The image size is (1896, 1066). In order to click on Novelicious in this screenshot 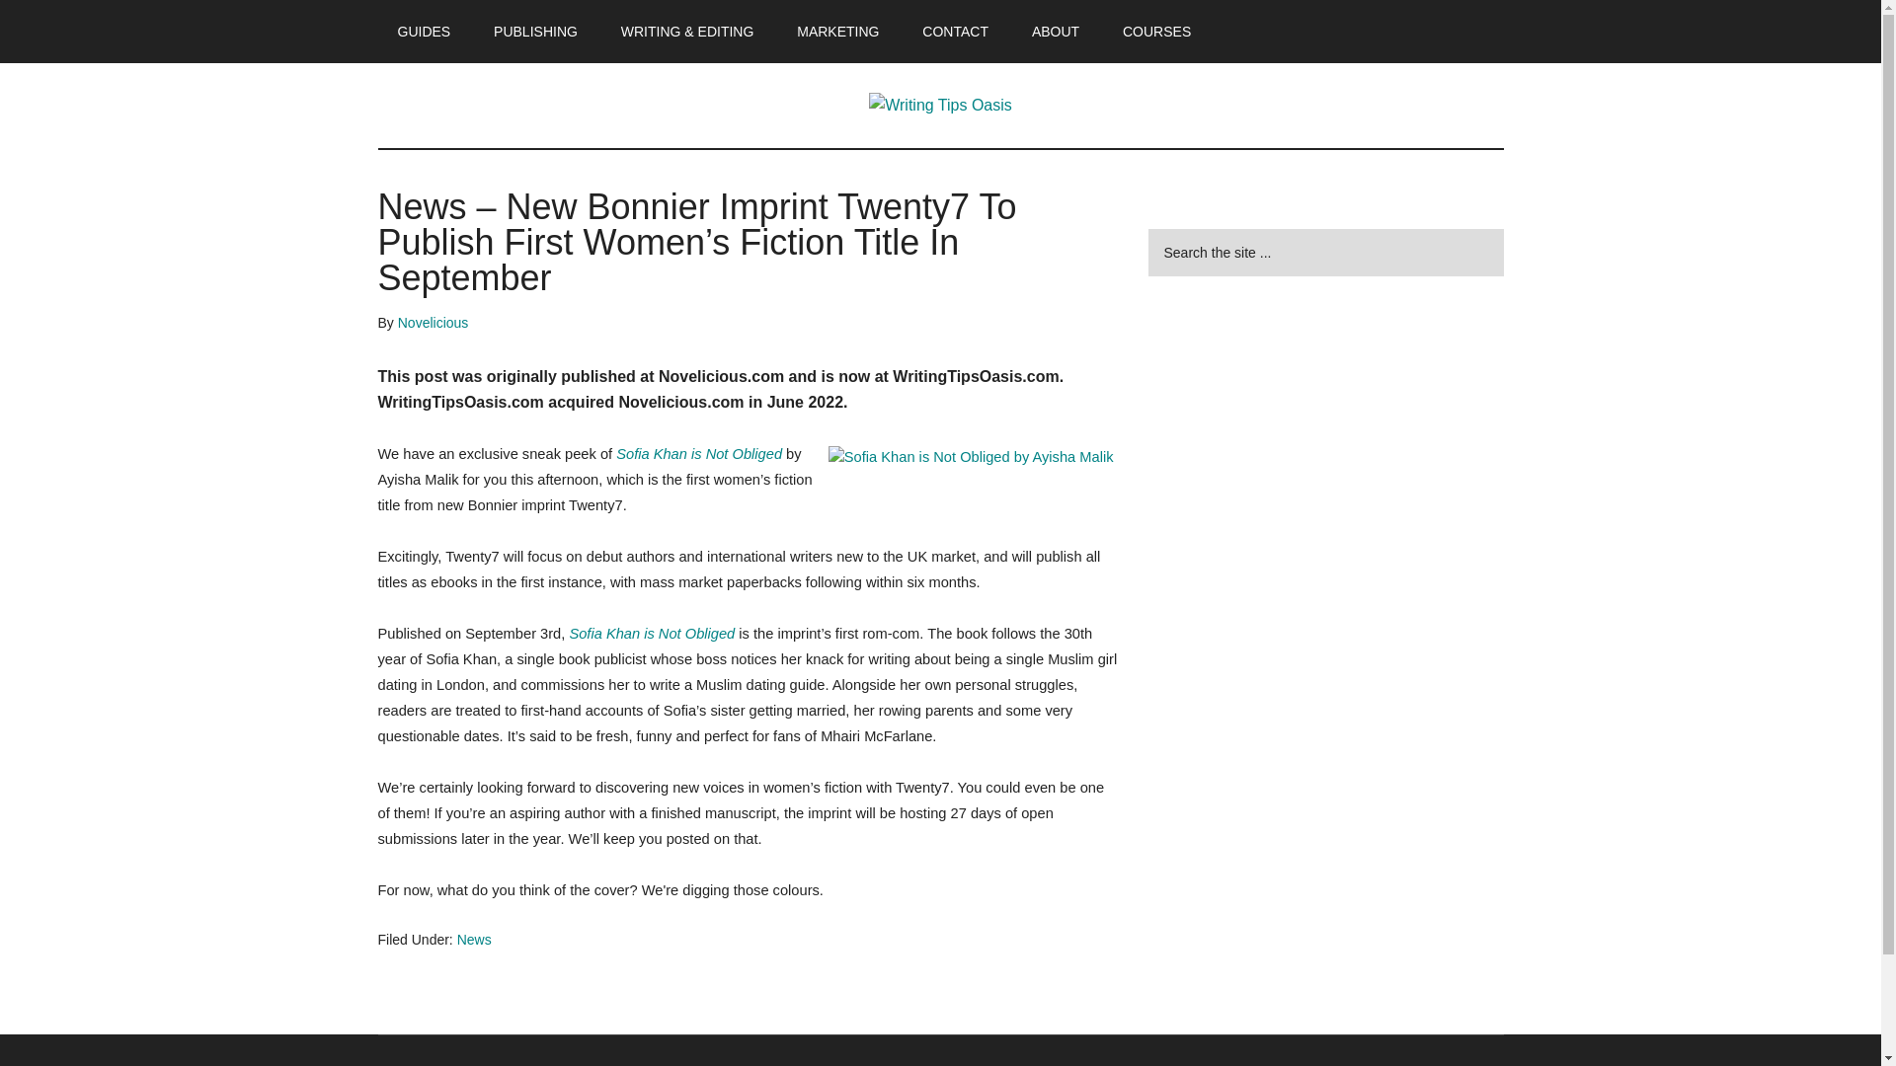, I will do `click(433, 322)`.